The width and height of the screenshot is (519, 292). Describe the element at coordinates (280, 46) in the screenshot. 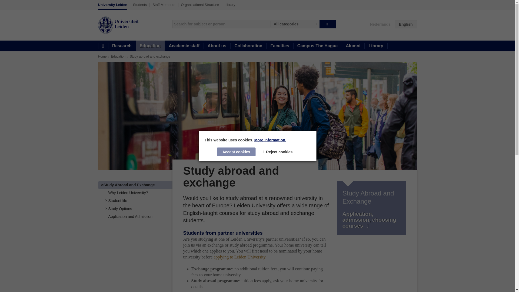

I see `Faculties` at that location.